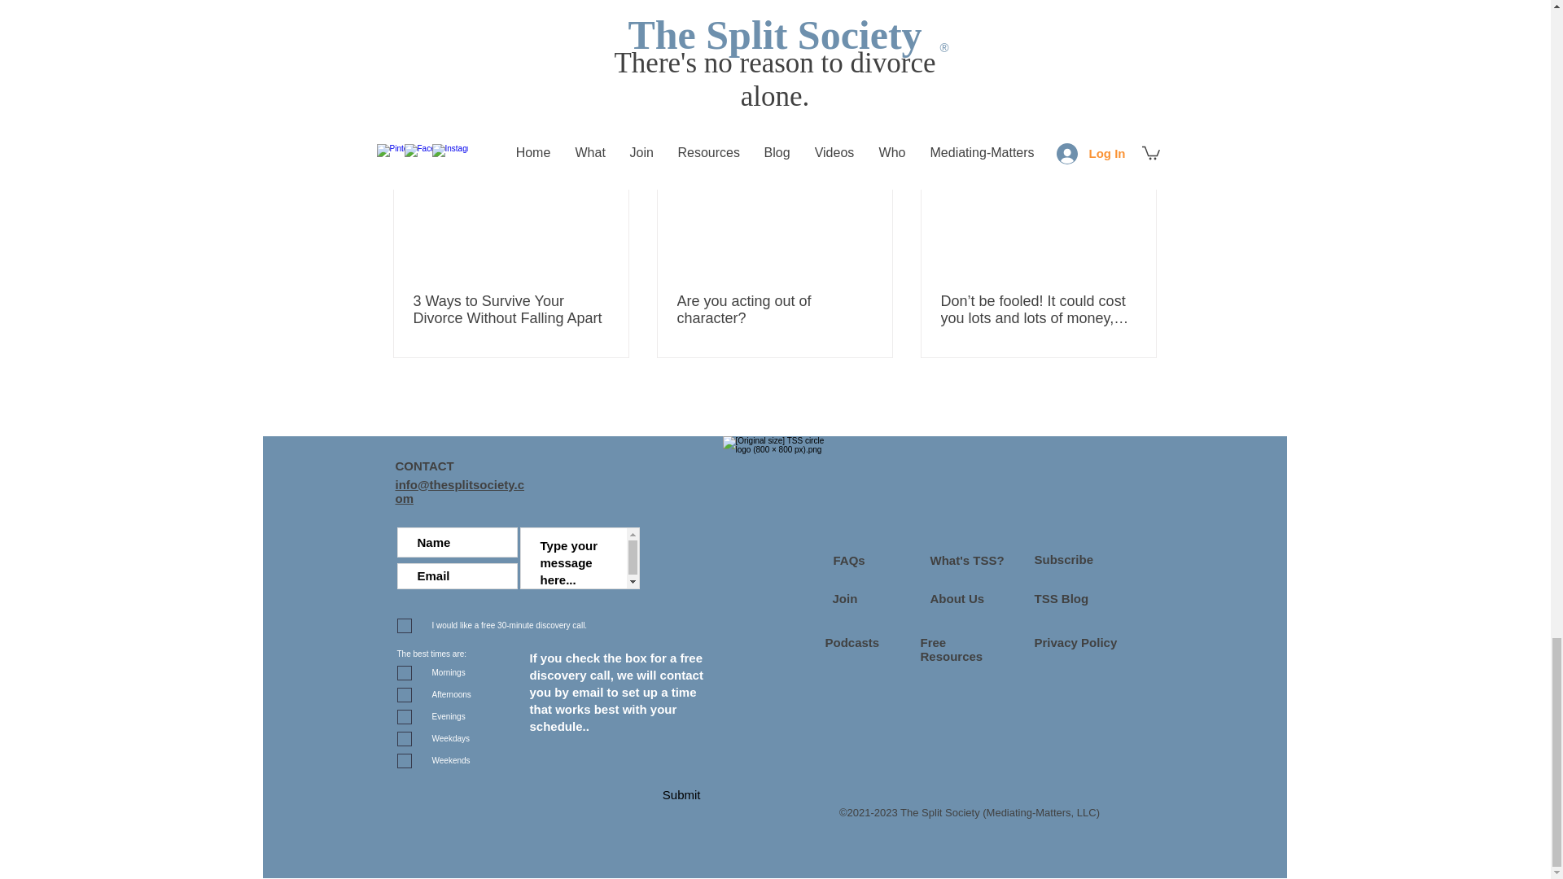 The width and height of the screenshot is (1563, 879). Describe the element at coordinates (511, 309) in the screenshot. I see `3 Ways to Survive Your Divorce Without Falling Apart` at that location.